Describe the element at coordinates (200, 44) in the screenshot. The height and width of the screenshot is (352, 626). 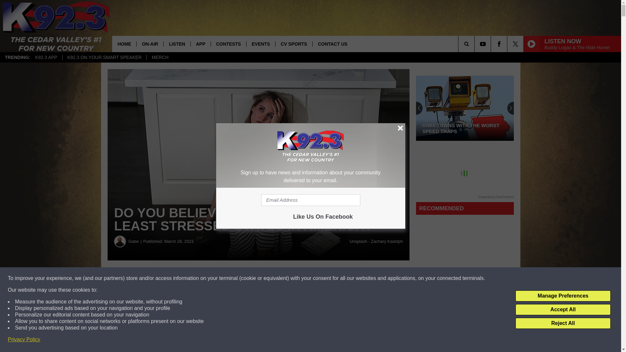
I see `APP` at that location.